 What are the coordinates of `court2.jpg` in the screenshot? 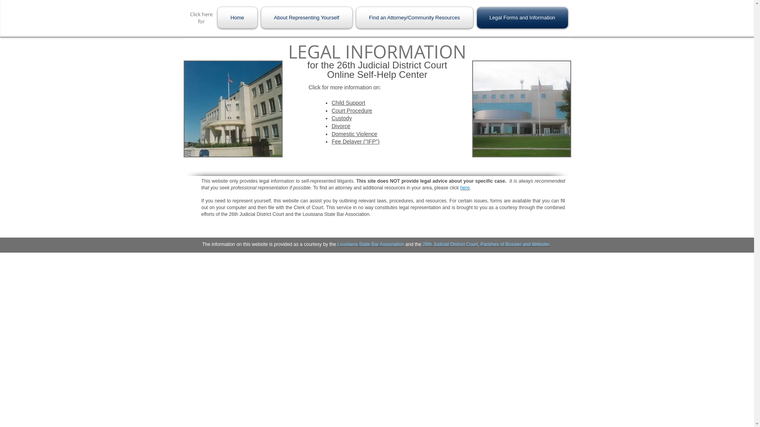 It's located at (233, 109).